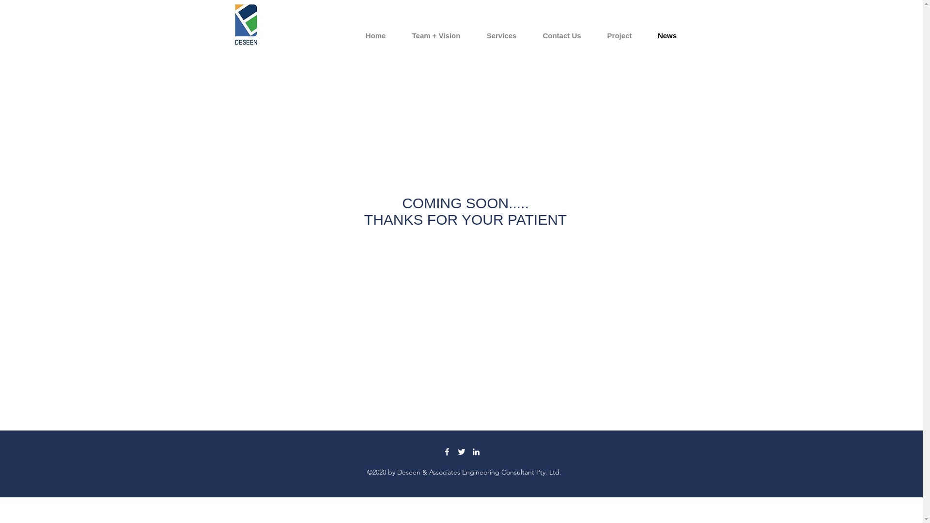 The width and height of the screenshot is (930, 523). What do you see at coordinates (619, 36) in the screenshot?
I see `Project` at bounding box center [619, 36].